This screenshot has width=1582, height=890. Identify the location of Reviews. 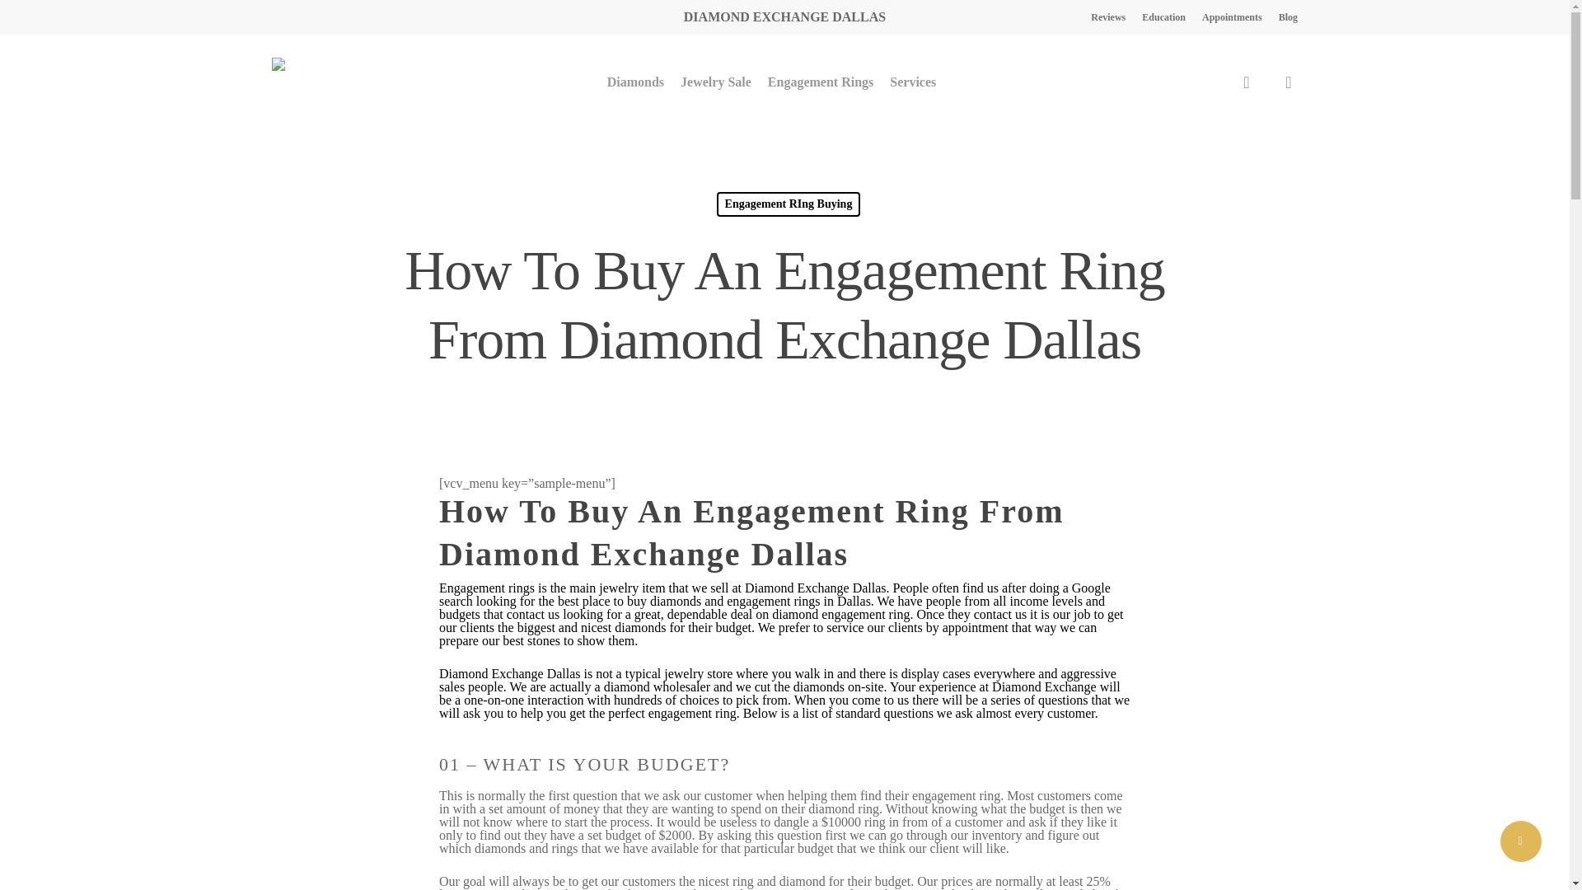
(1107, 16).